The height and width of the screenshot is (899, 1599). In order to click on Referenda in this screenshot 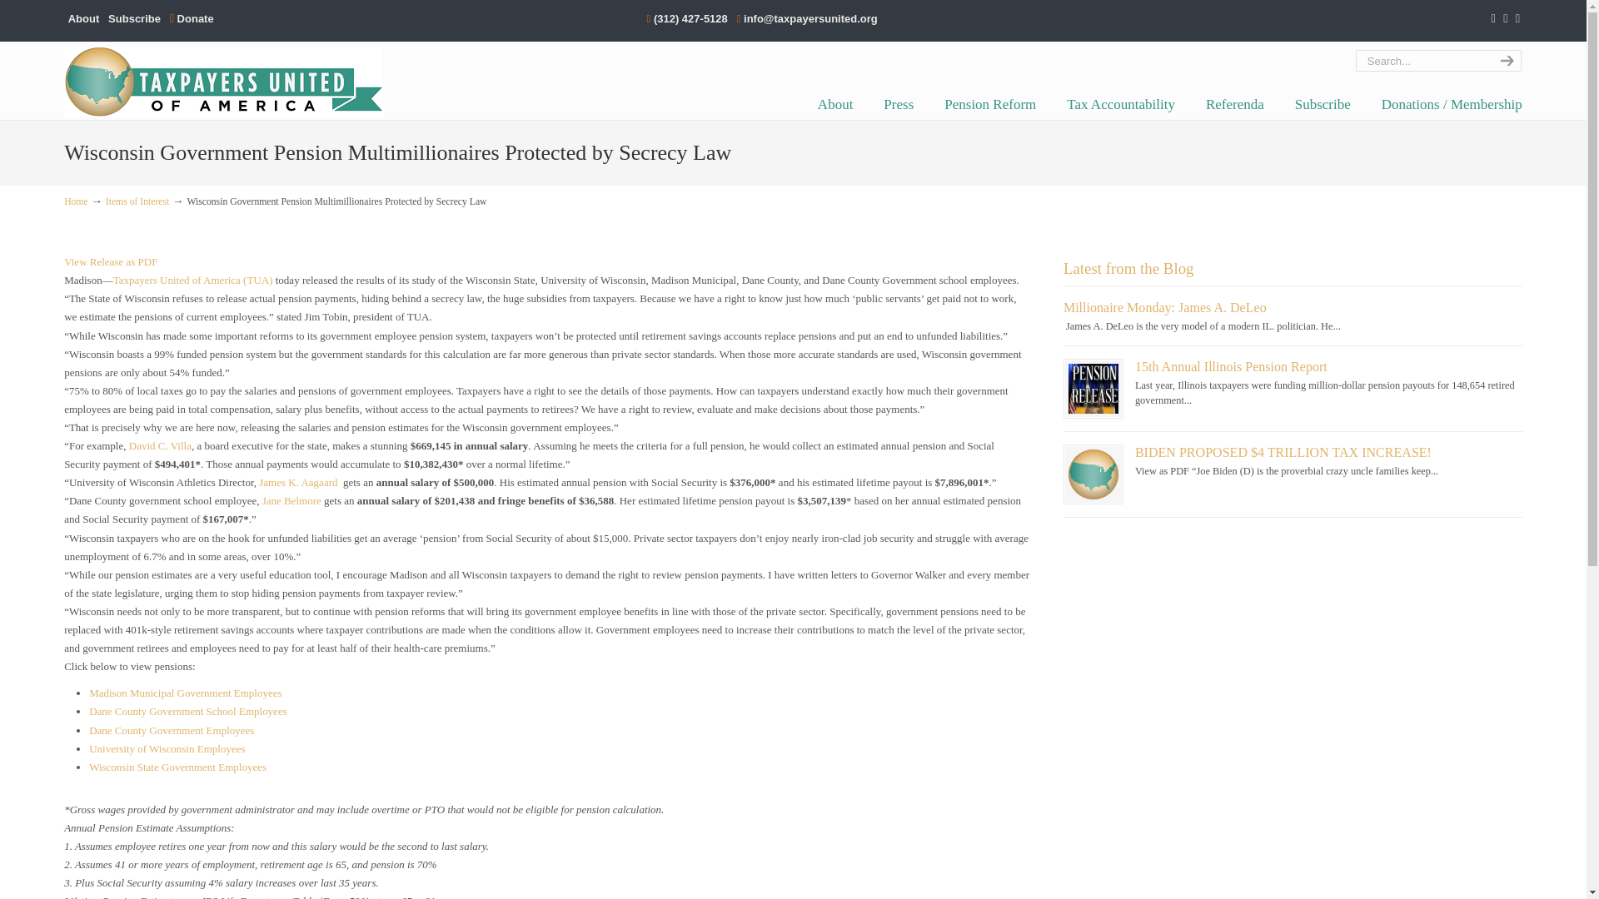, I will do `click(1234, 104)`.